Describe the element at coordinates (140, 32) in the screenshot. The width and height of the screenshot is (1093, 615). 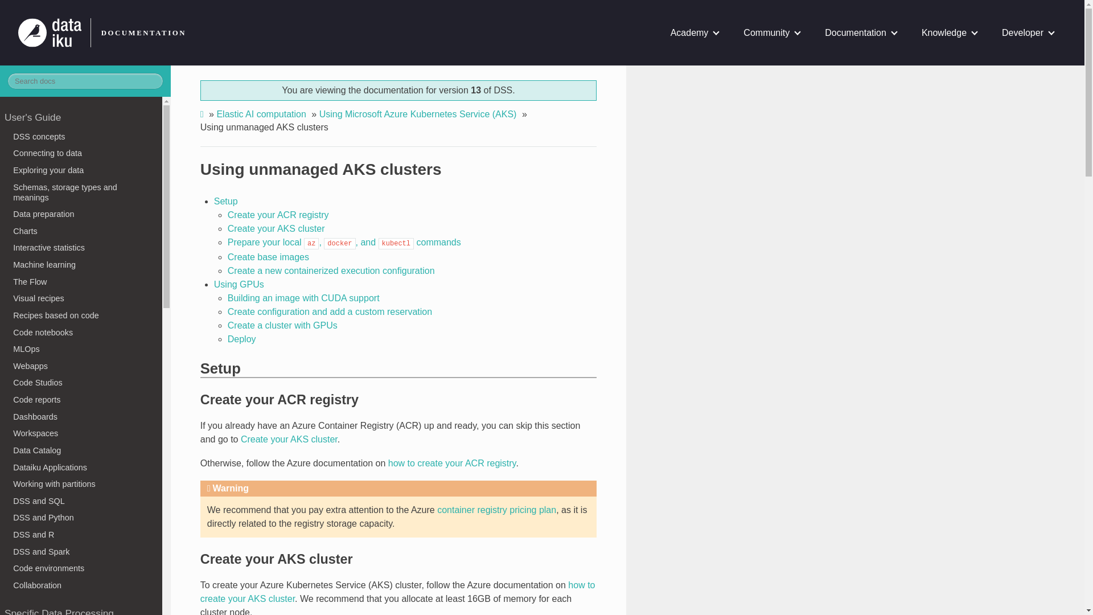
I see `DOCUMENTATION` at that location.